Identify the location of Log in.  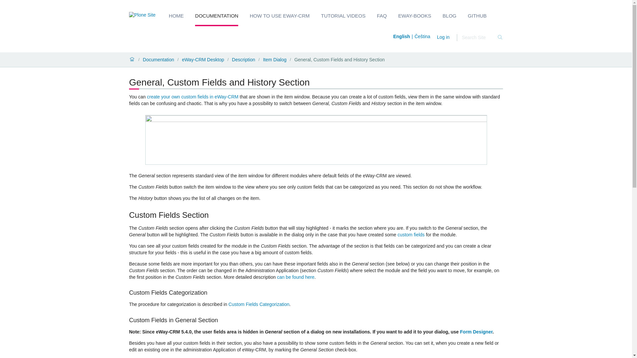
(443, 37).